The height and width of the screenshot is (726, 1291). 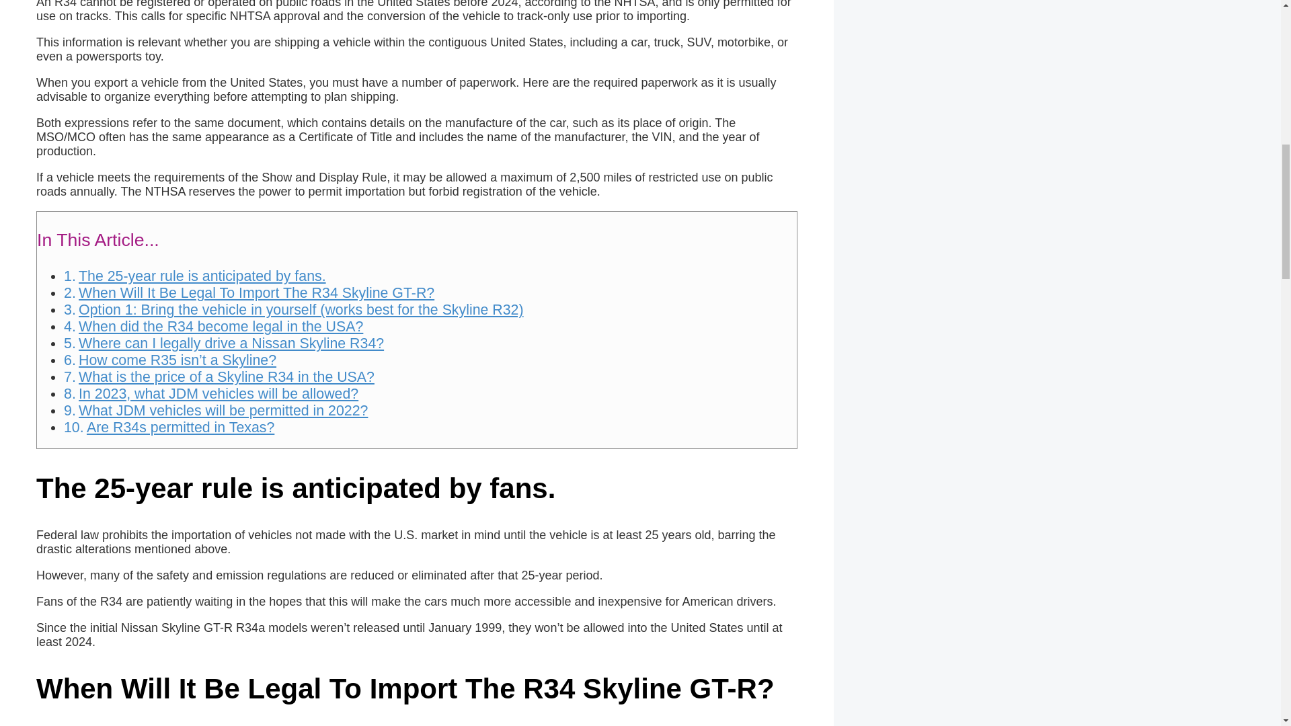 I want to click on The 25-year rule is anticipated by fans., so click(x=202, y=276).